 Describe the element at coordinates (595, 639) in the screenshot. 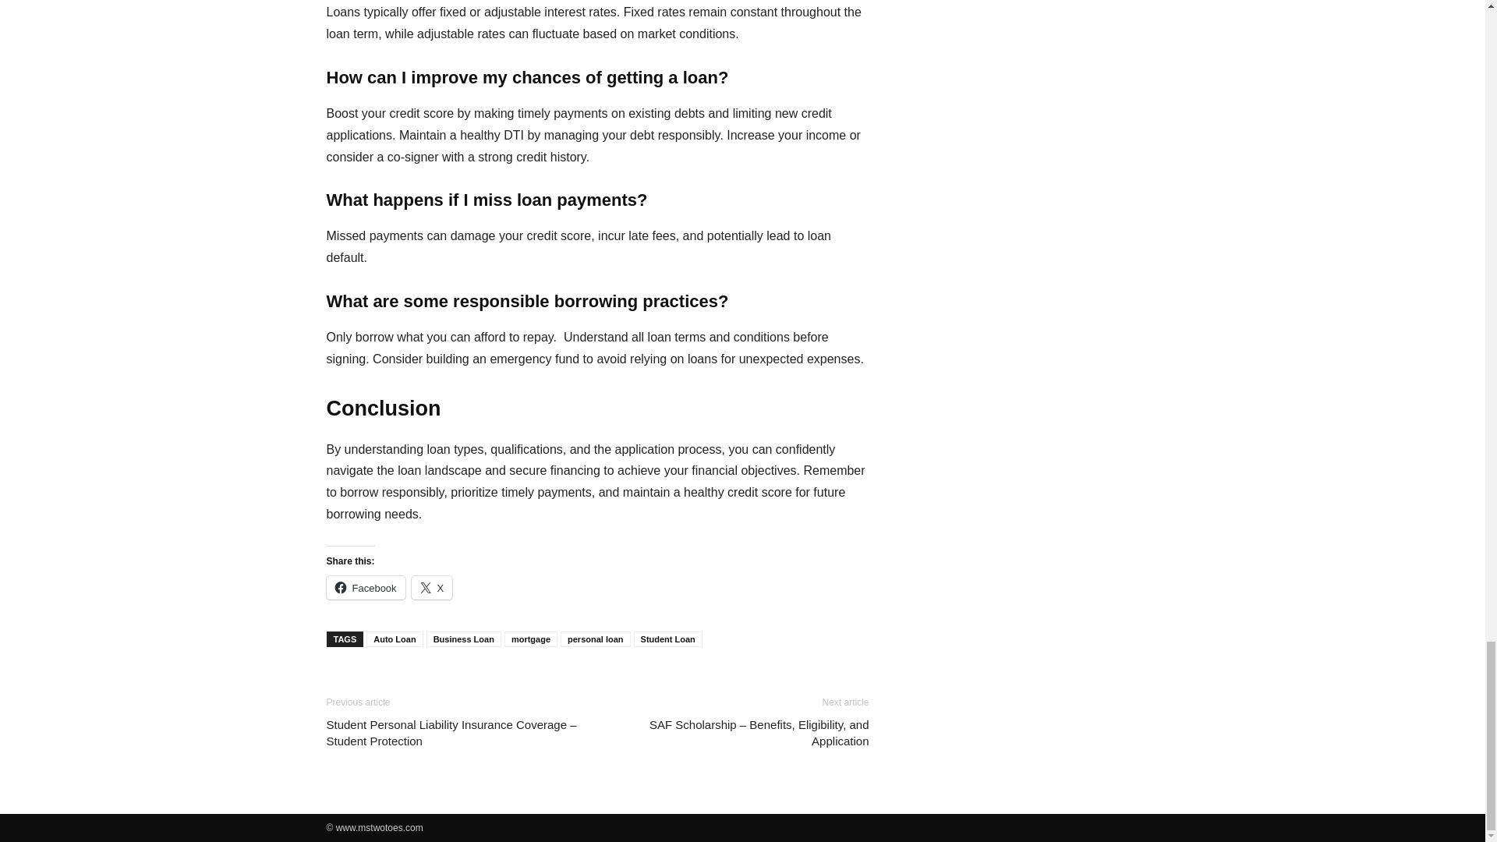

I see `personal loan` at that location.